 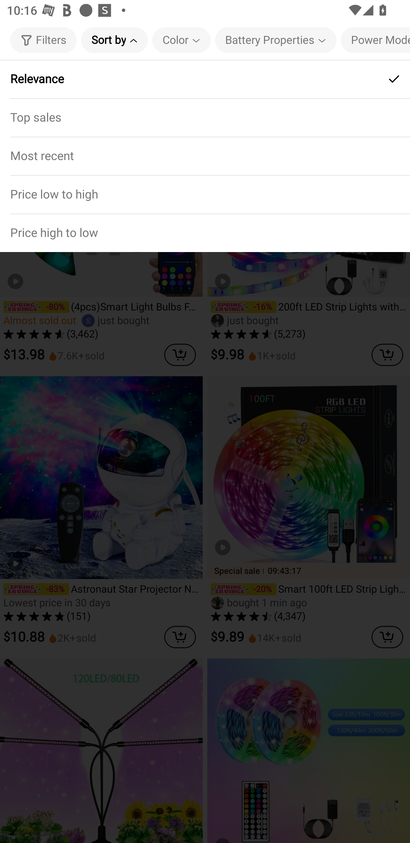 I want to click on Price low to high, so click(x=205, y=194).